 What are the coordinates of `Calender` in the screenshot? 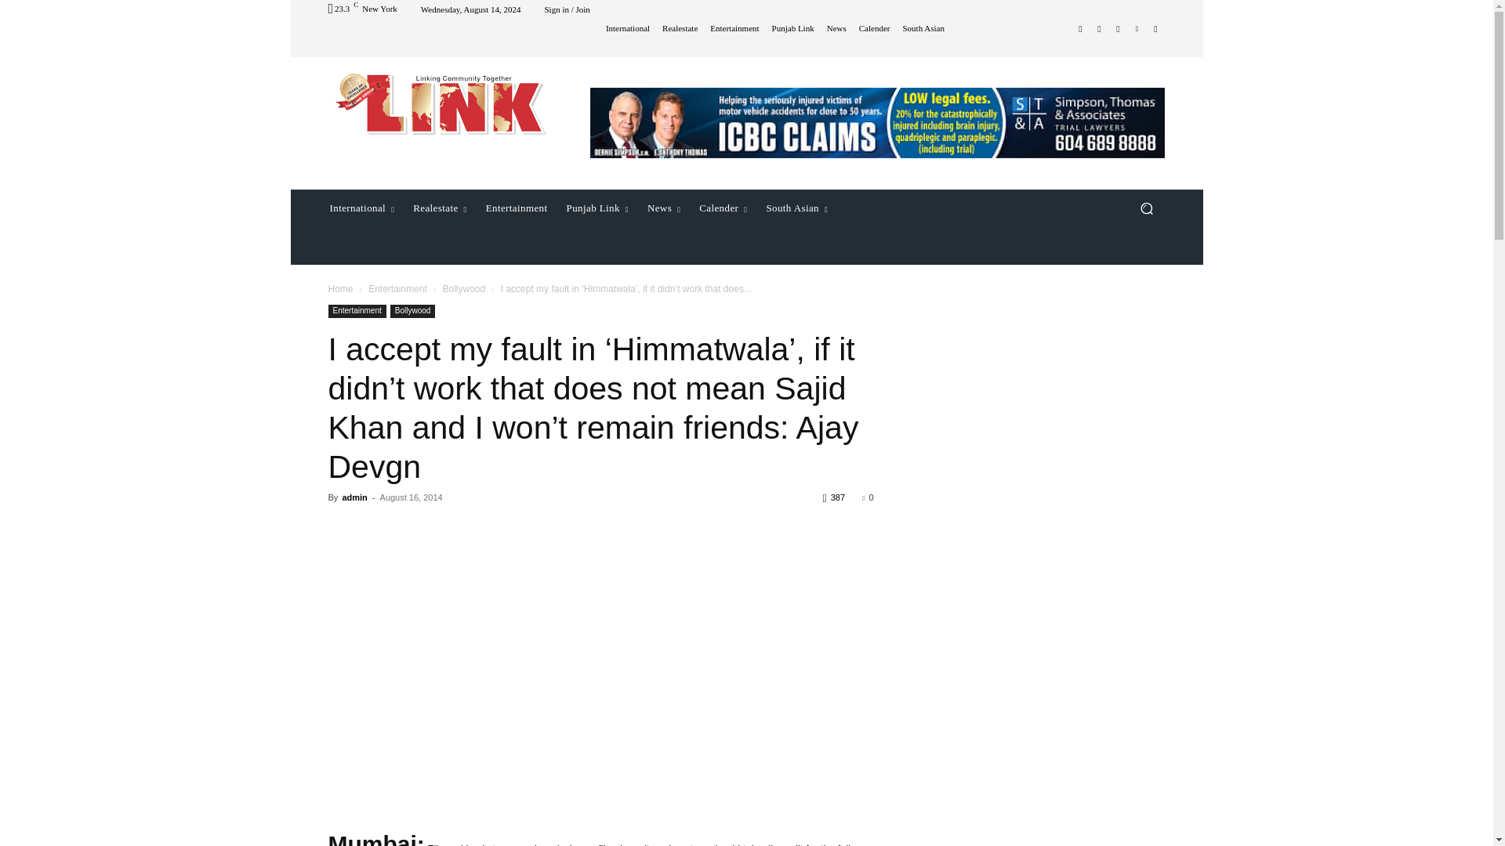 It's located at (875, 28).